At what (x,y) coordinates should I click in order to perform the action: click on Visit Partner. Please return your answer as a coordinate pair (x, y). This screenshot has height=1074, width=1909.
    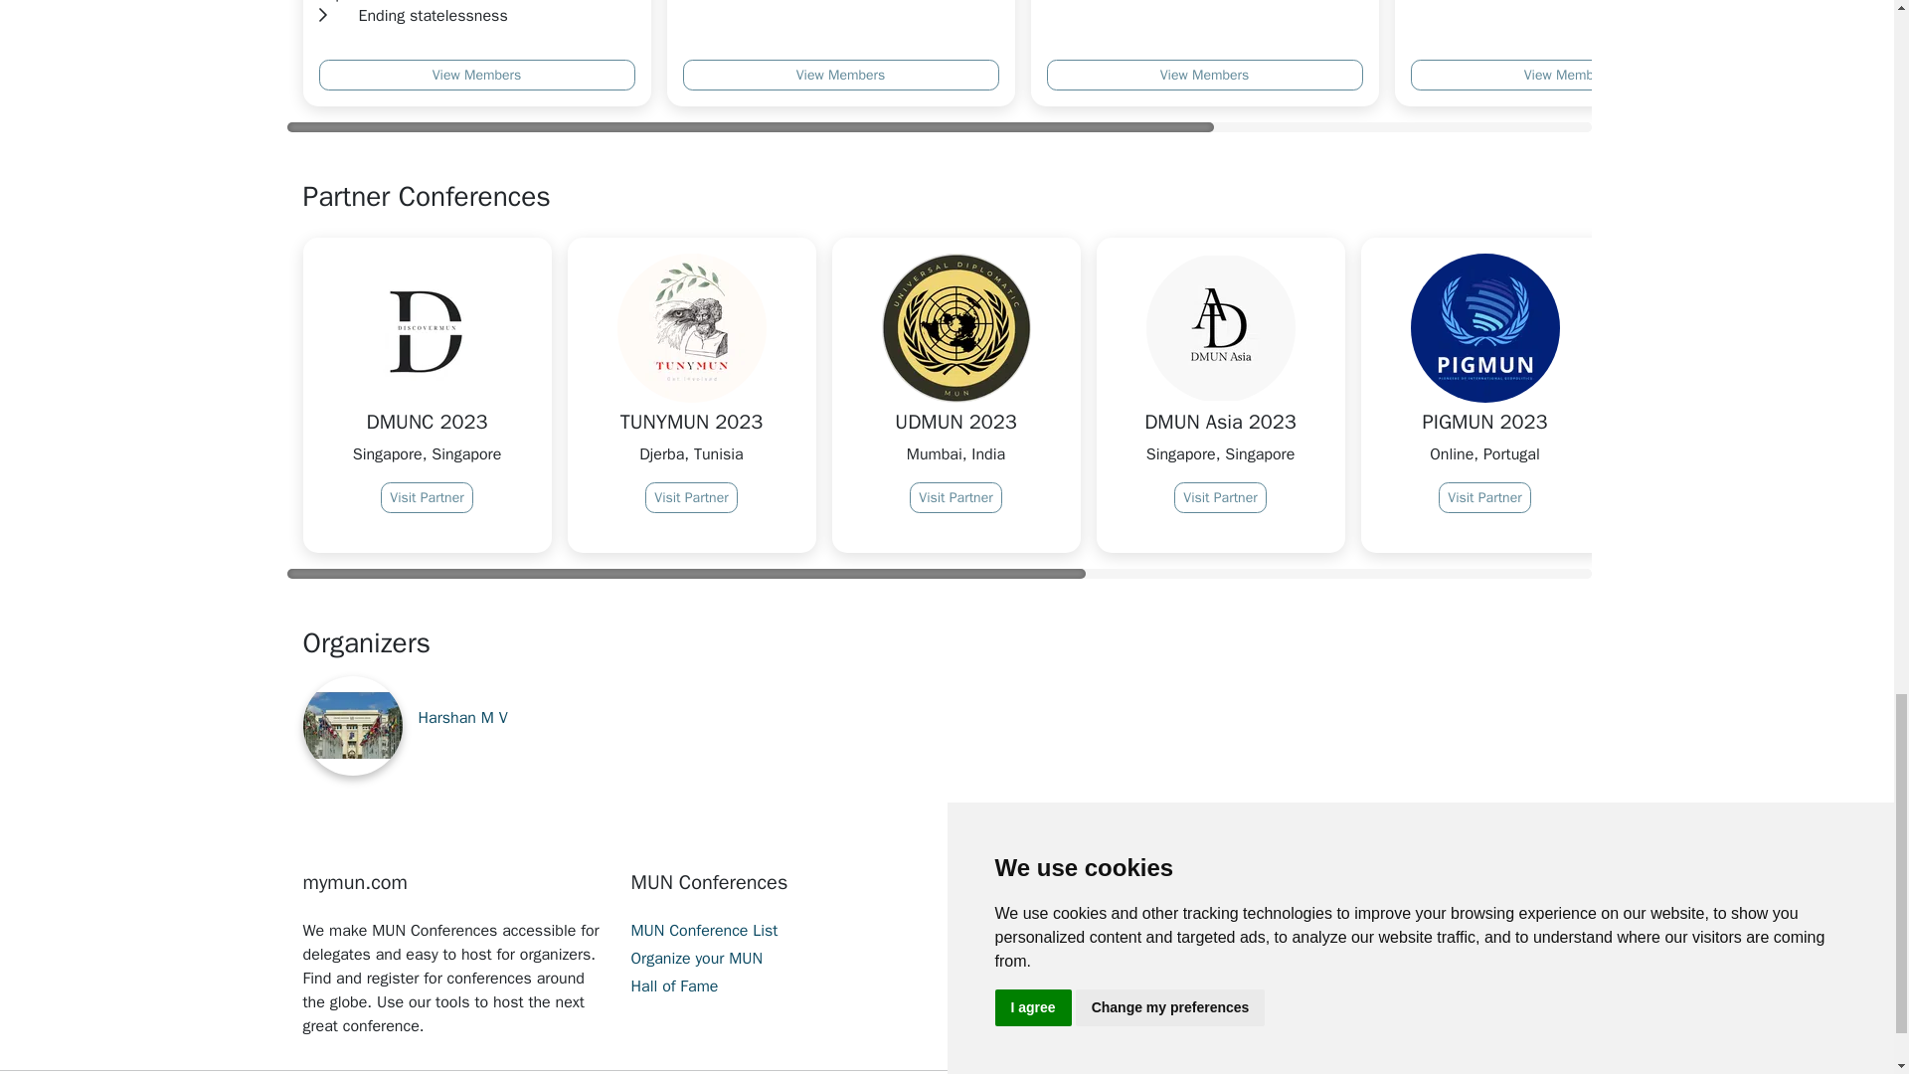
    Looking at the image, I should click on (1219, 497).